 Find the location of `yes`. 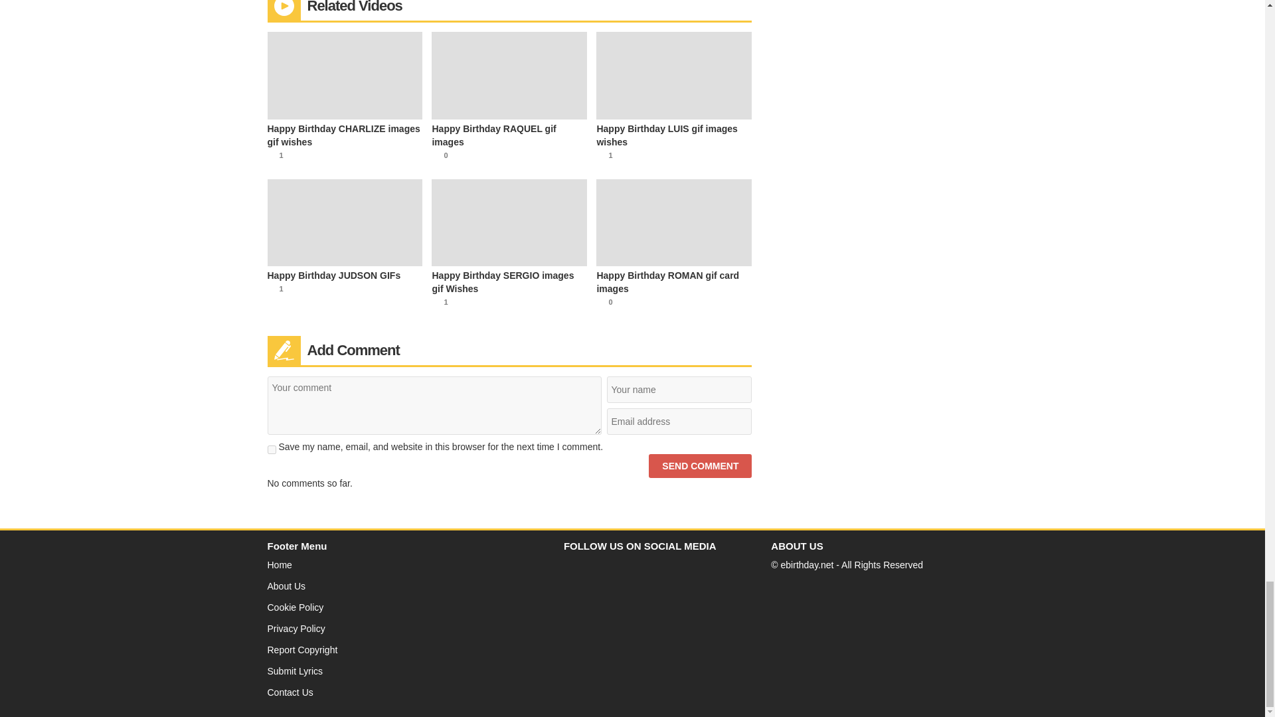

yes is located at coordinates (271, 449).